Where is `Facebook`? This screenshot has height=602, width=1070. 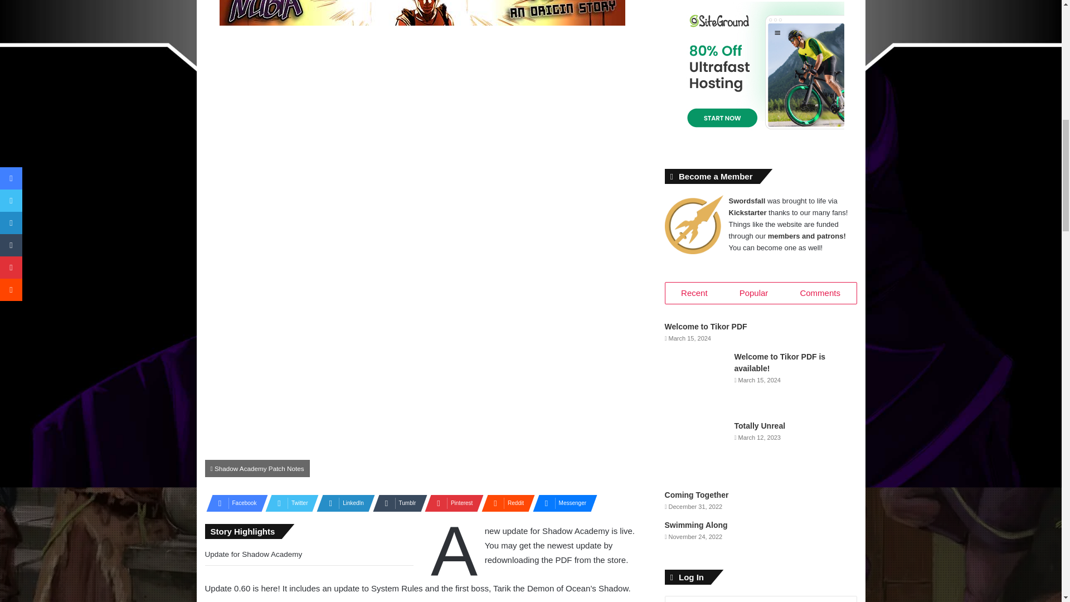 Facebook is located at coordinates (234, 503).